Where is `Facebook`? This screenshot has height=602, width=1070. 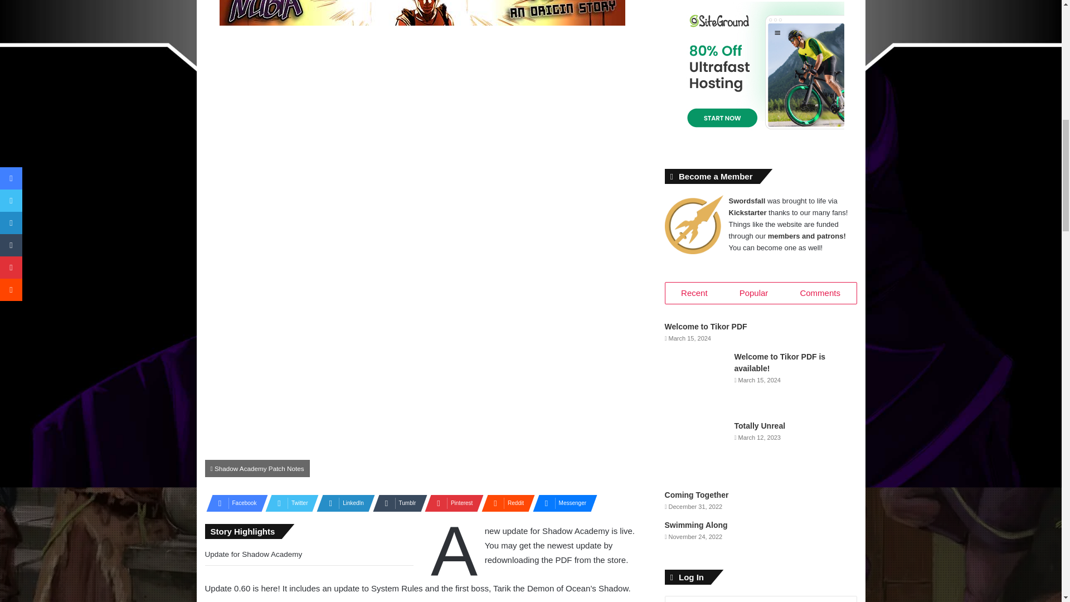 Facebook is located at coordinates (234, 503).